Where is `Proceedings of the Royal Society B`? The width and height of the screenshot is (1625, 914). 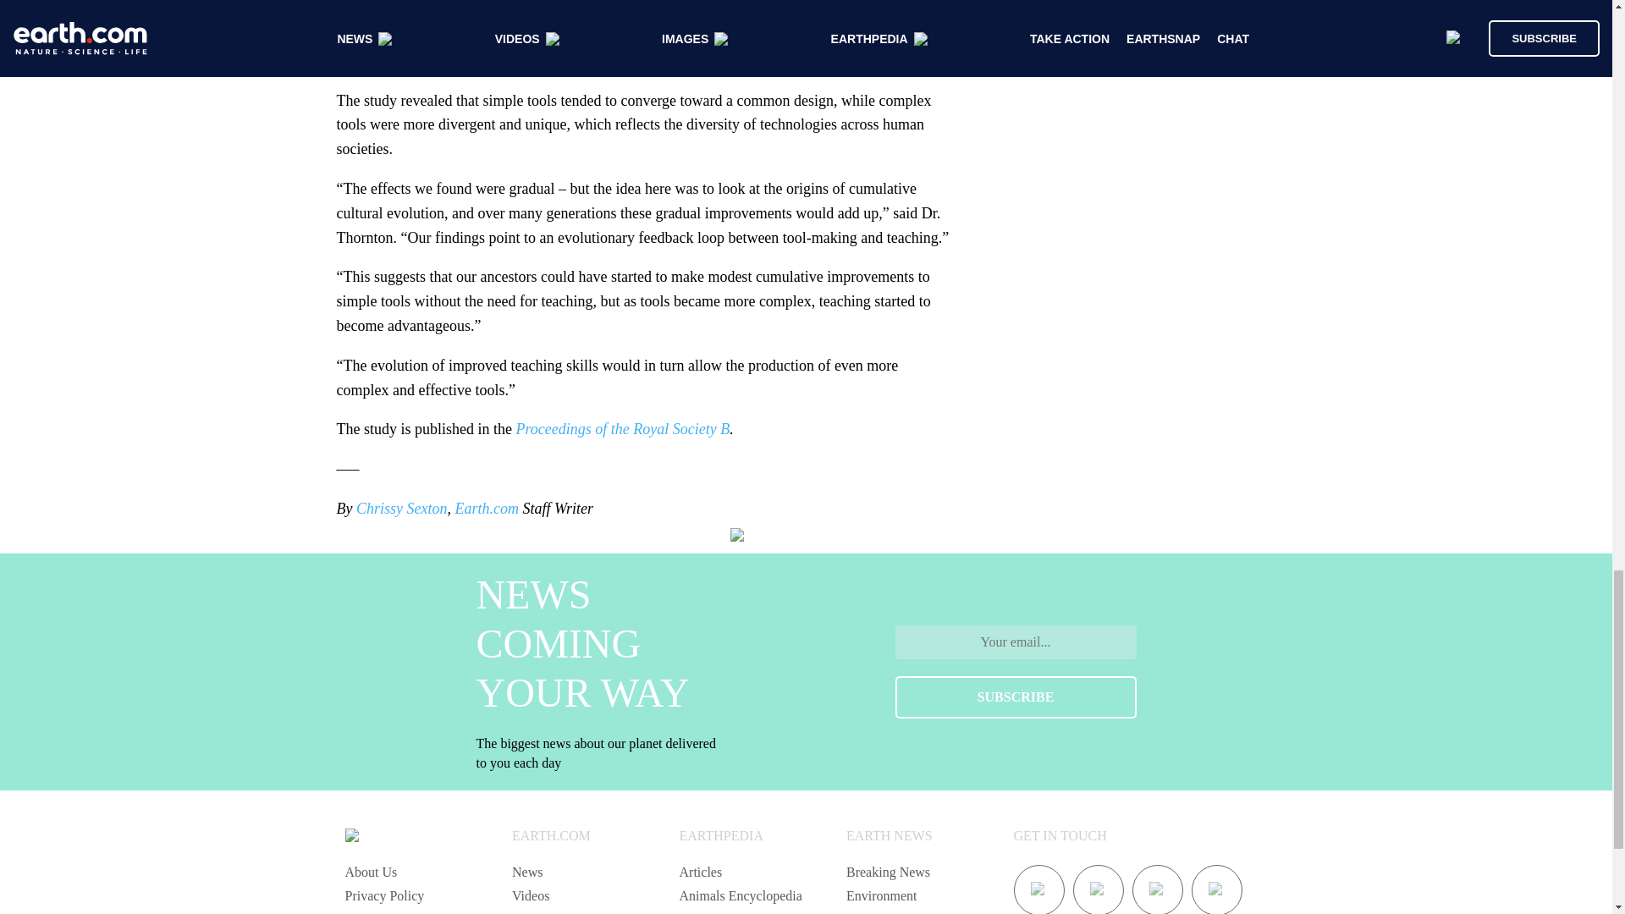
Proceedings of the Royal Society B is located at coordinates (622, 428).